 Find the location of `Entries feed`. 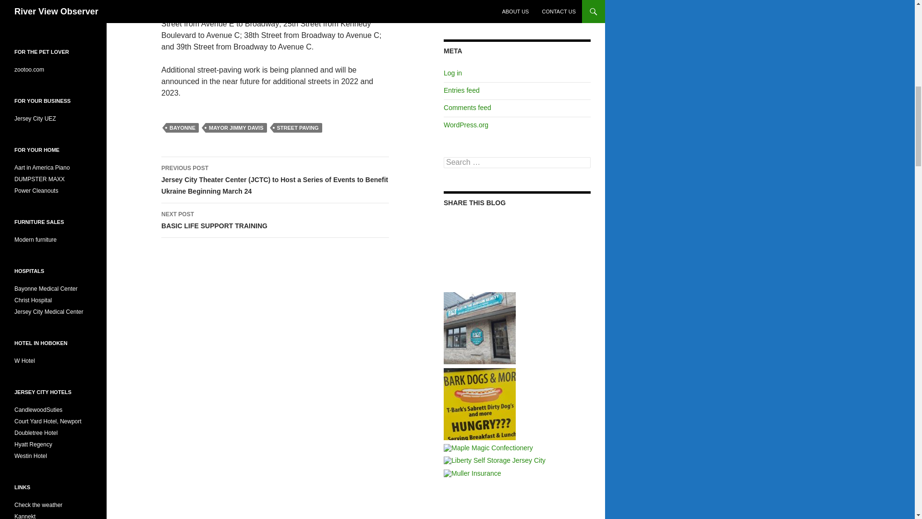

Entries feed is located at coordinates (461, 90).